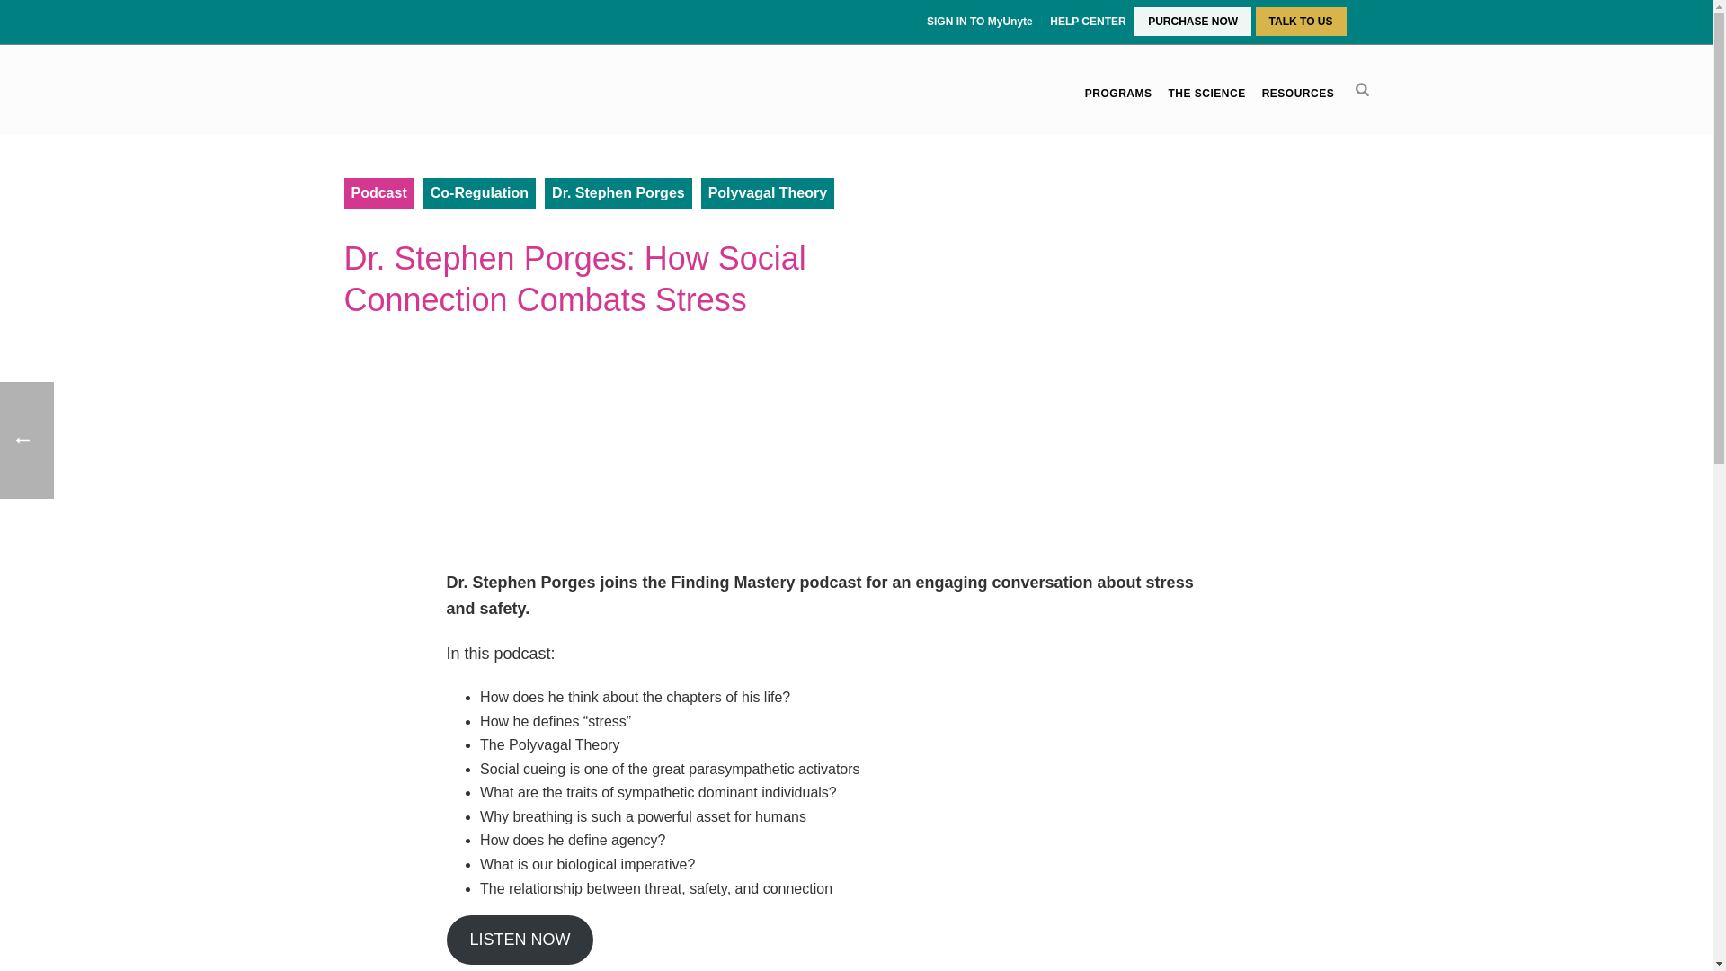 The width and height of the screenshot is (1726, 971). What do you see at coordinates (982, 22) in the screenshot?
I see `SIGN IN TO MyUnyte` at bounding box center [982, 22].